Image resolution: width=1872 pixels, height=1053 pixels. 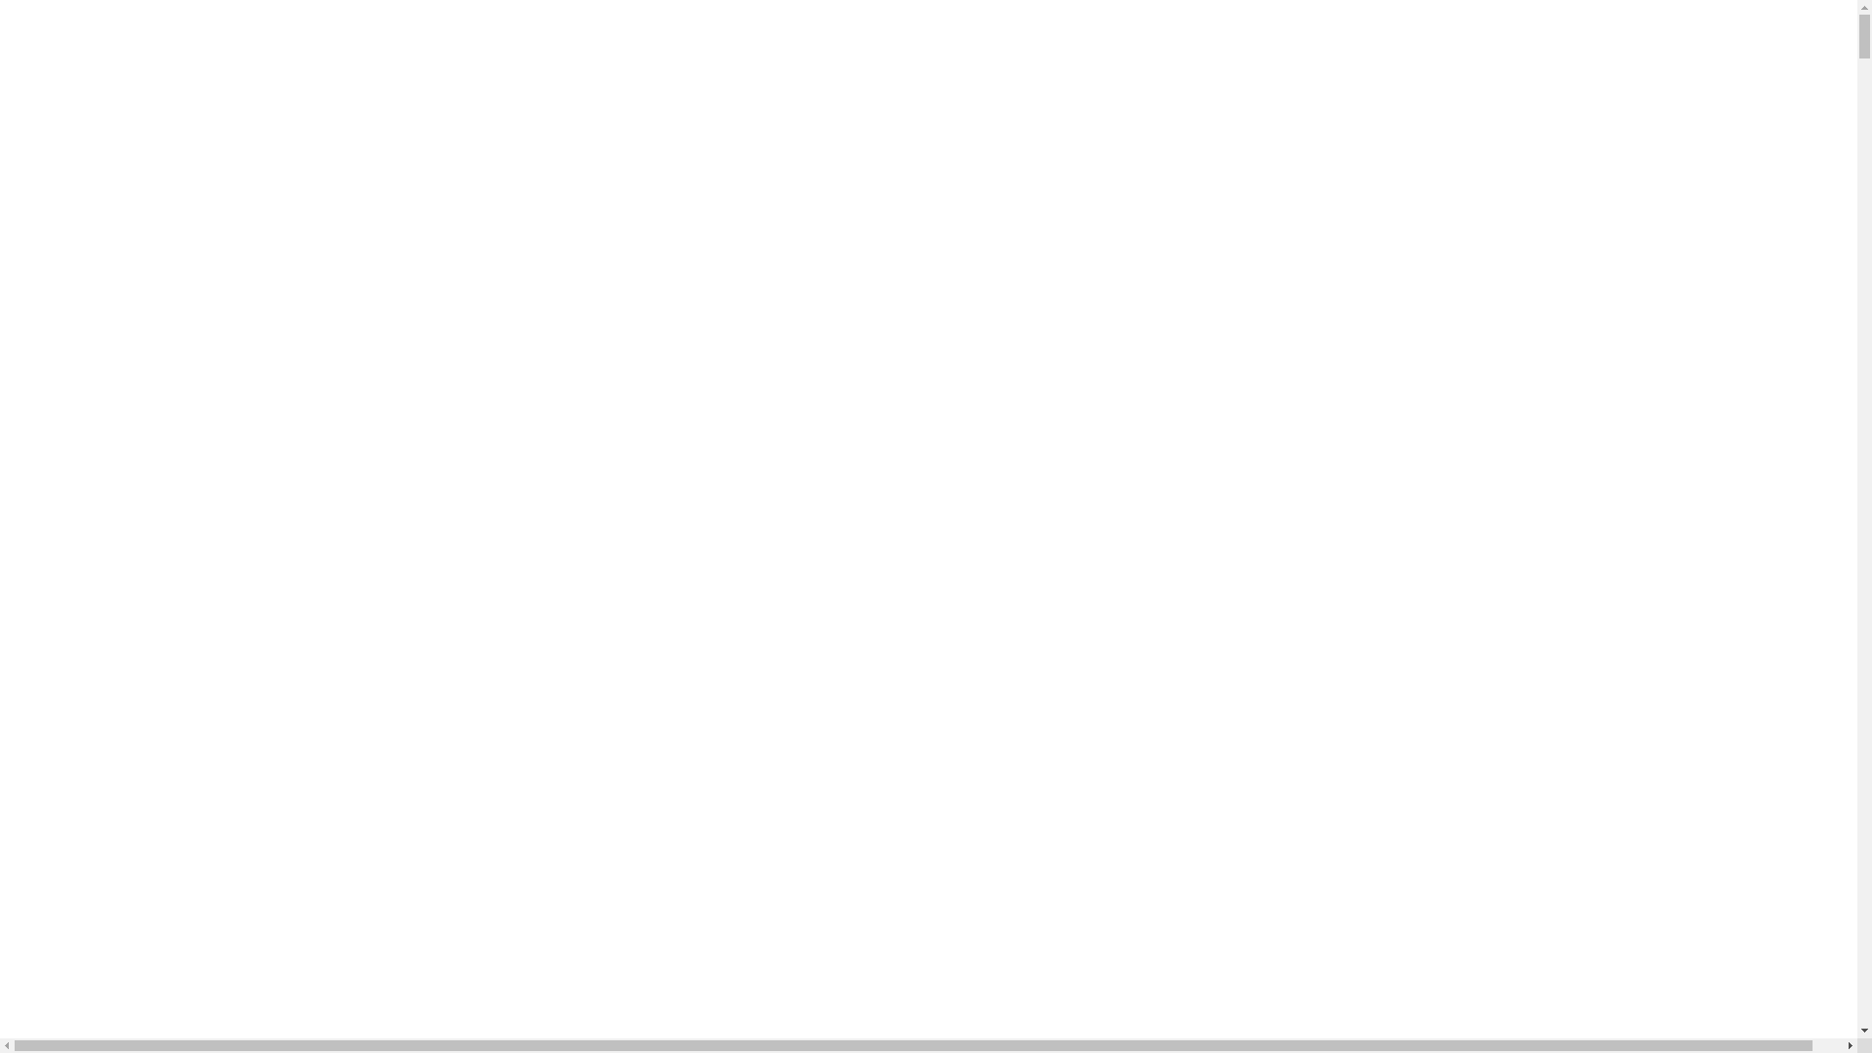 I want to click on David Han, so click(x=81, y=831).